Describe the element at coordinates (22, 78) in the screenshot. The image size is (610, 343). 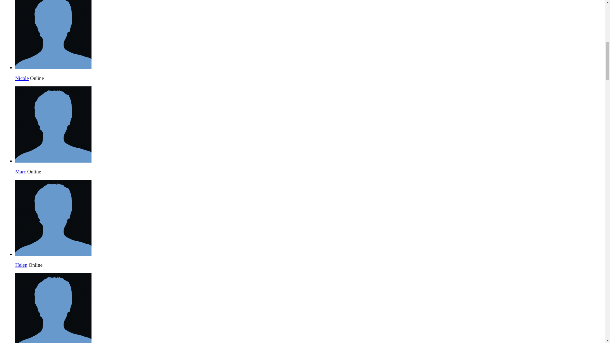
I see `Nicole` at that location.